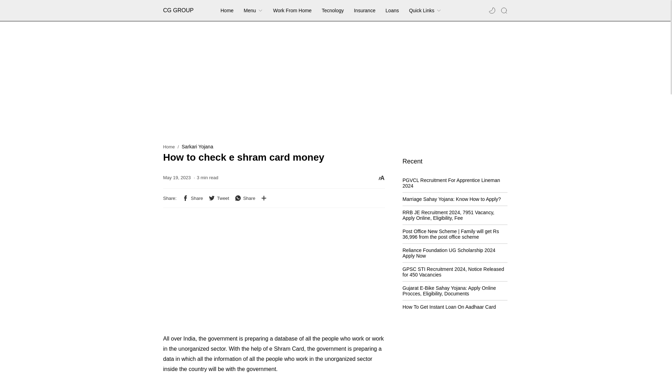  What do you see at coordinates (364, 10) in the screenshot?
I see `Insurance` at bounding box center [364, 10].